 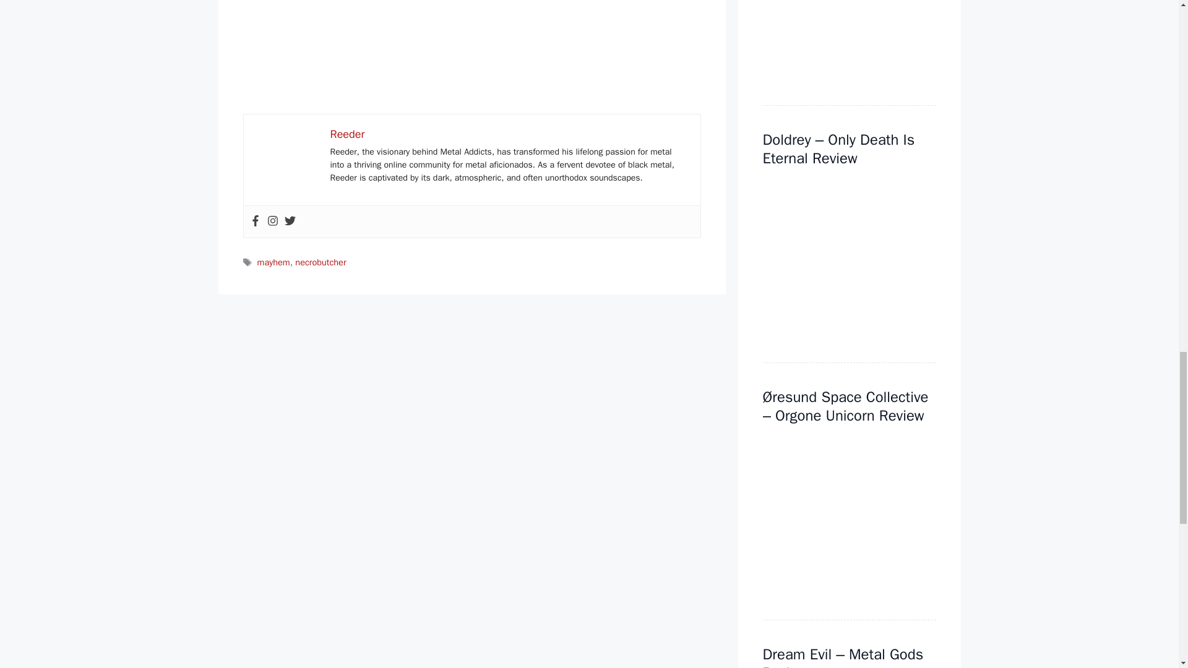 I want to click on mayhem, so click(x=273, y=262).